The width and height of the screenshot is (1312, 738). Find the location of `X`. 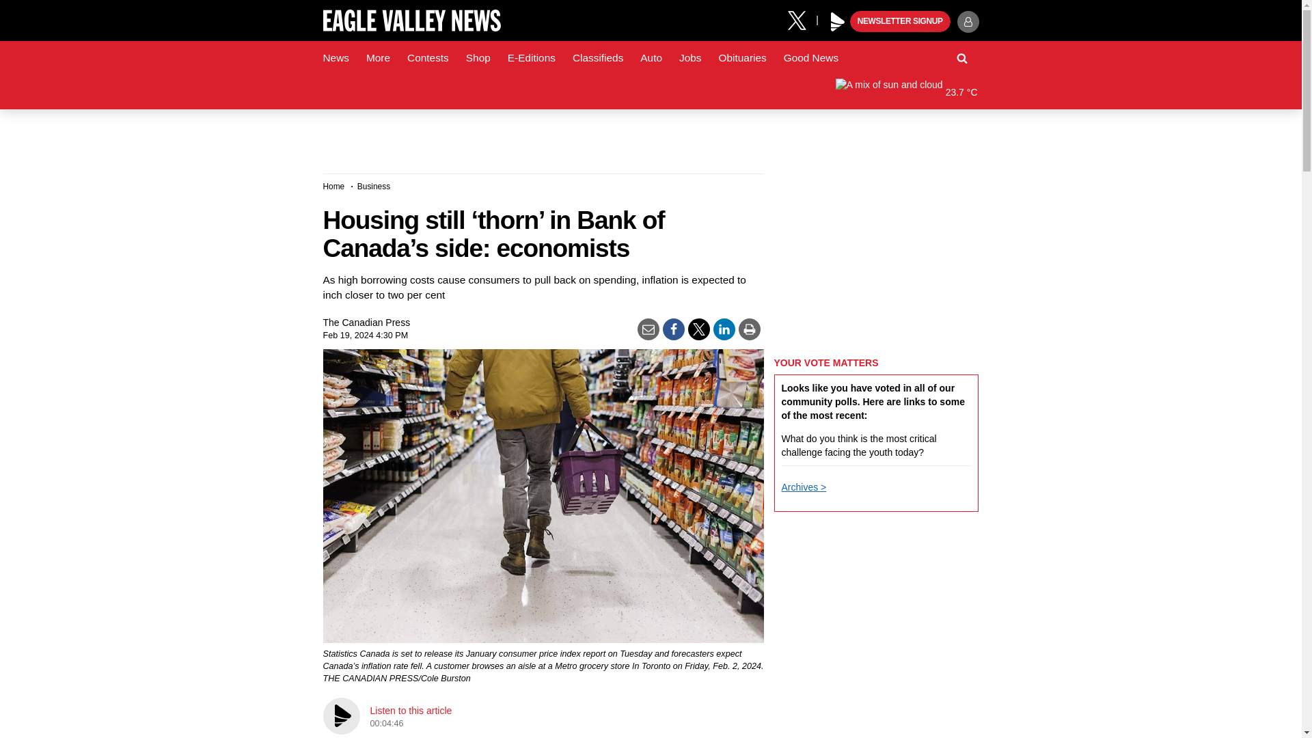

X is located at coordinates (802, 19).